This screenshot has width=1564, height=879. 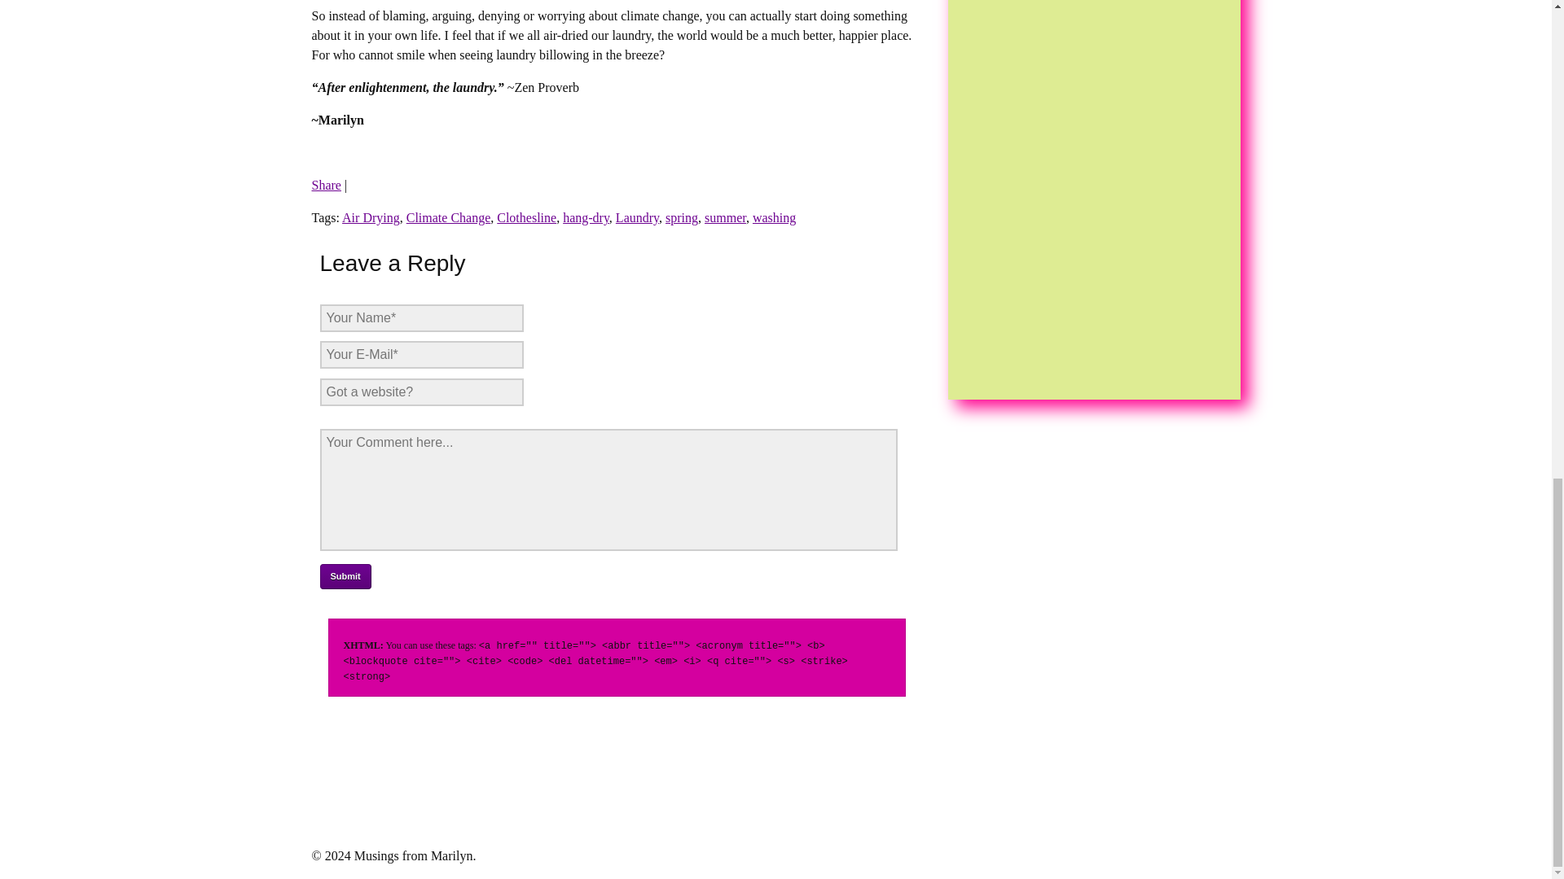 I want to click on spring, so click(x=681, y=218).